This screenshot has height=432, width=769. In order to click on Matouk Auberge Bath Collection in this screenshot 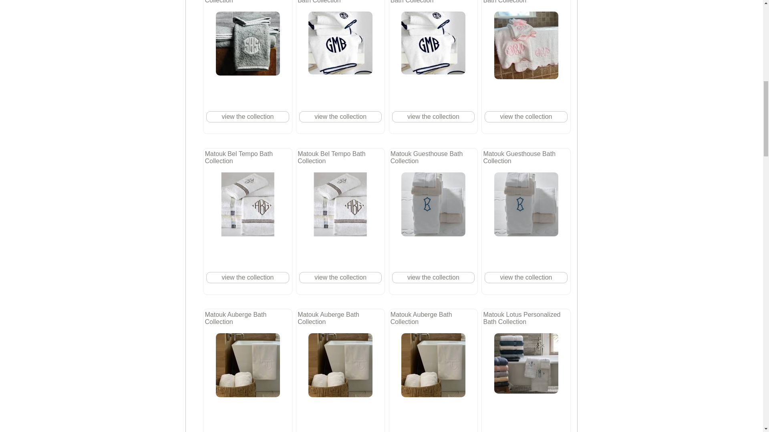, I will do `click(433, 365)`.